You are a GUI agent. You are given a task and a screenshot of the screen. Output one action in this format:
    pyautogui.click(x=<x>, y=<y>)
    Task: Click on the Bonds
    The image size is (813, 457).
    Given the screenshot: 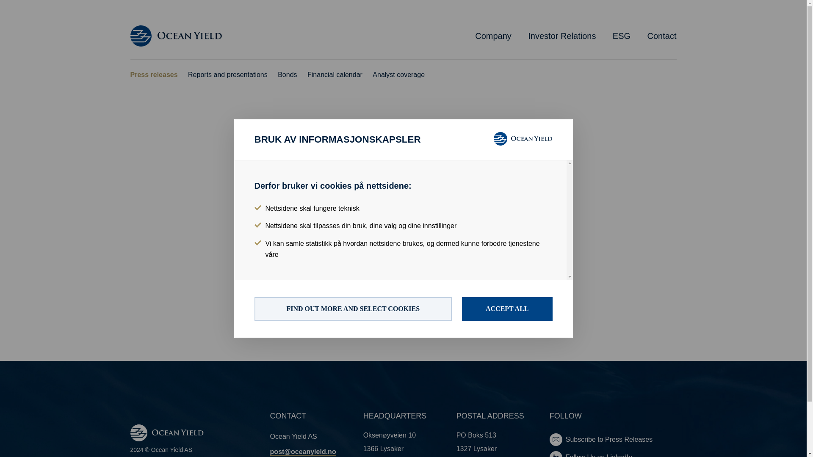 What is the action you would take?
    pyautogui.click(x=287, y=75)
    